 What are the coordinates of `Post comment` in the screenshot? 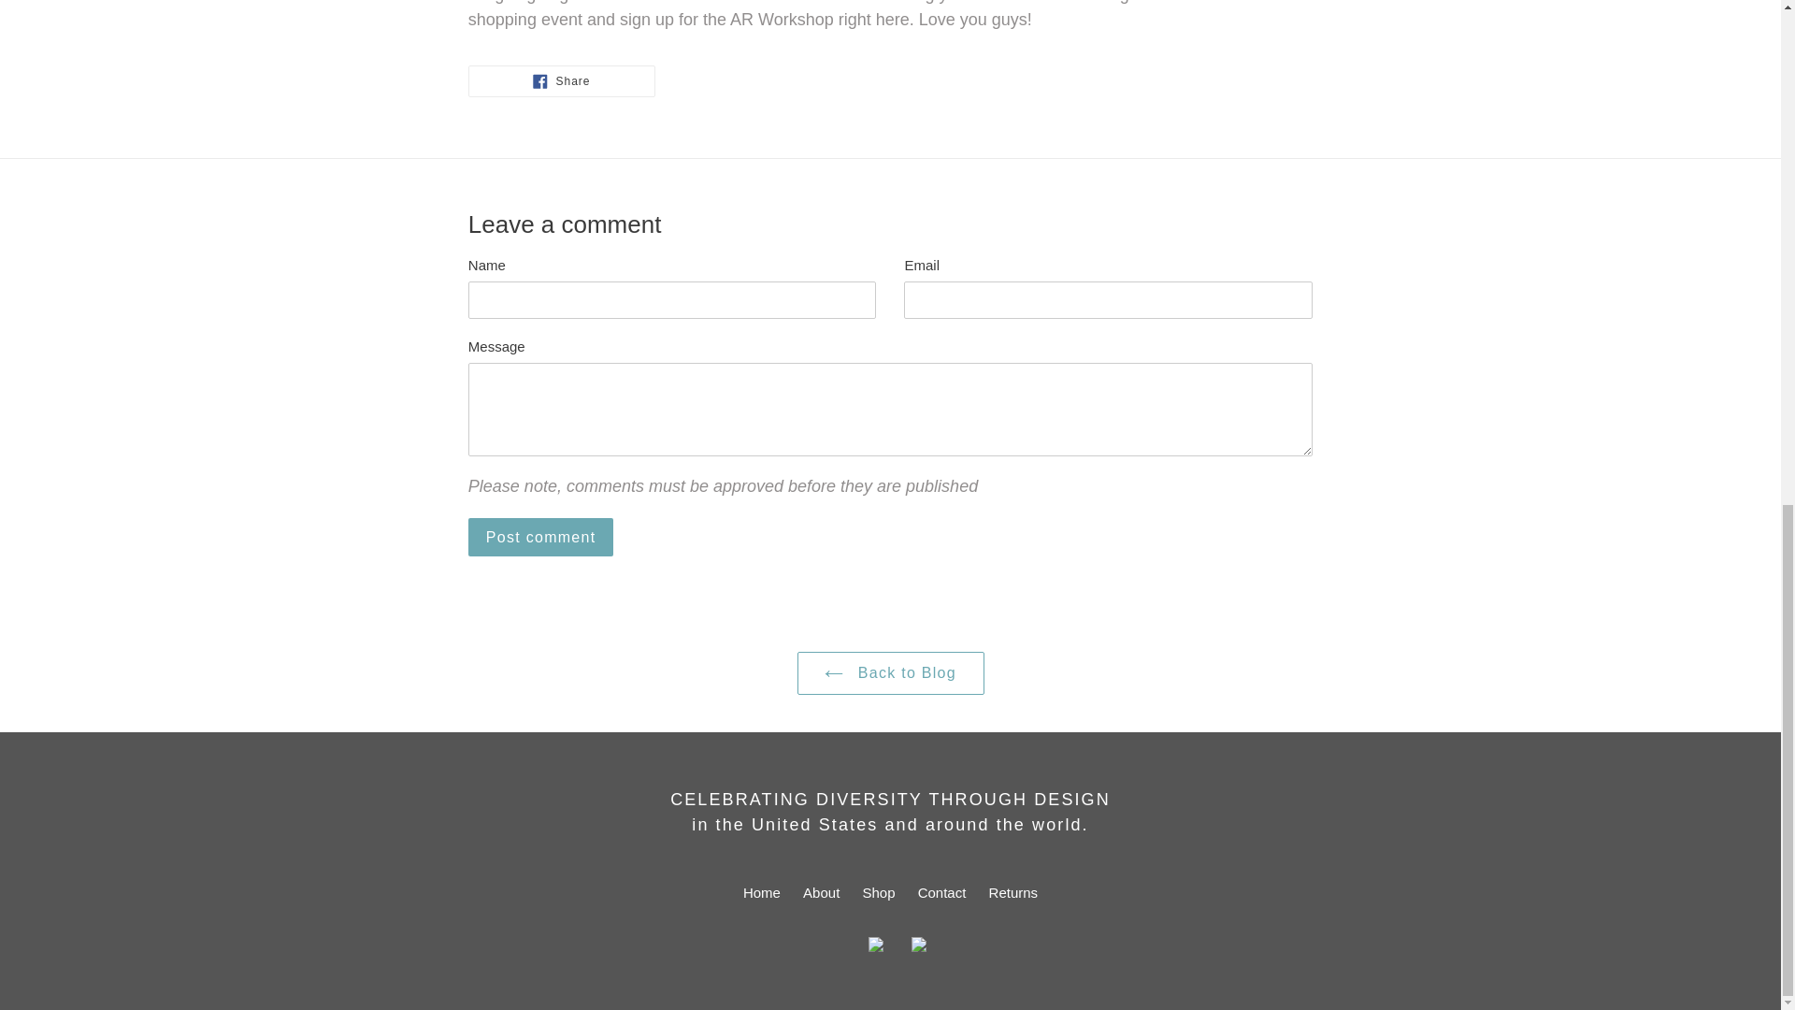 It's located at (879, 892).